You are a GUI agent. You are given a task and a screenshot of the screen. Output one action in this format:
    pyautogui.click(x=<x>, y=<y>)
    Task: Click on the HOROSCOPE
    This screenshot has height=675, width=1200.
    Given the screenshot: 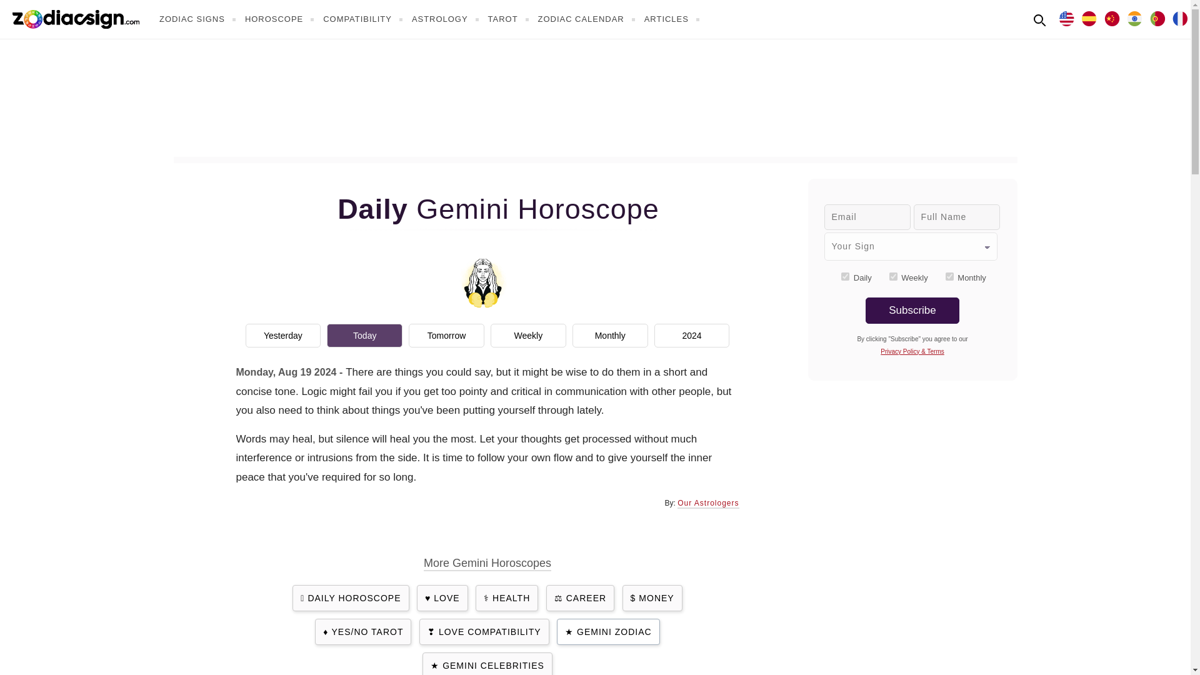 What is the action you would take?
    pyautogui.click(x=281, y=19)
    